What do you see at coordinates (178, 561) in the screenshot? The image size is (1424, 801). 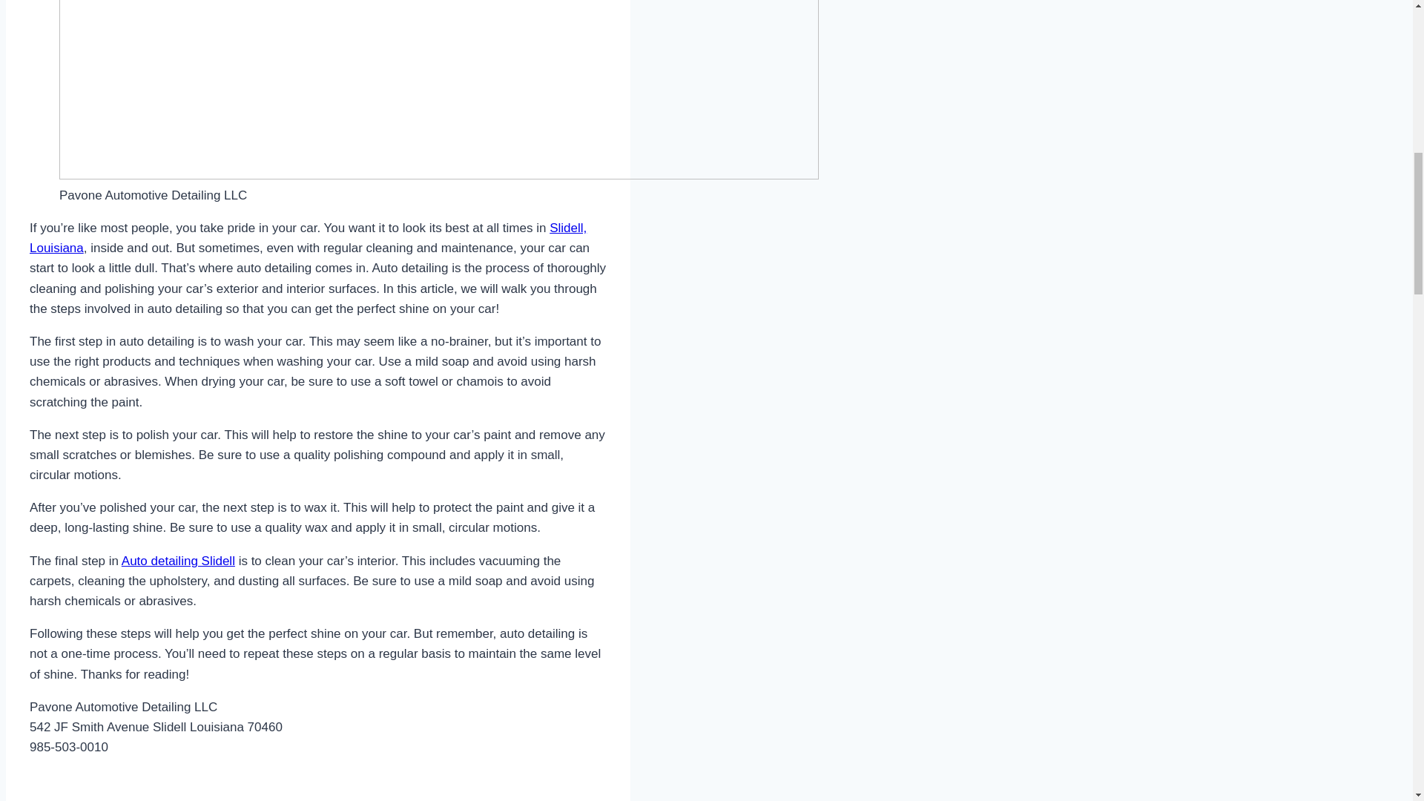 I see `Auto detailing Slidell` at bounding box center [178, 561].